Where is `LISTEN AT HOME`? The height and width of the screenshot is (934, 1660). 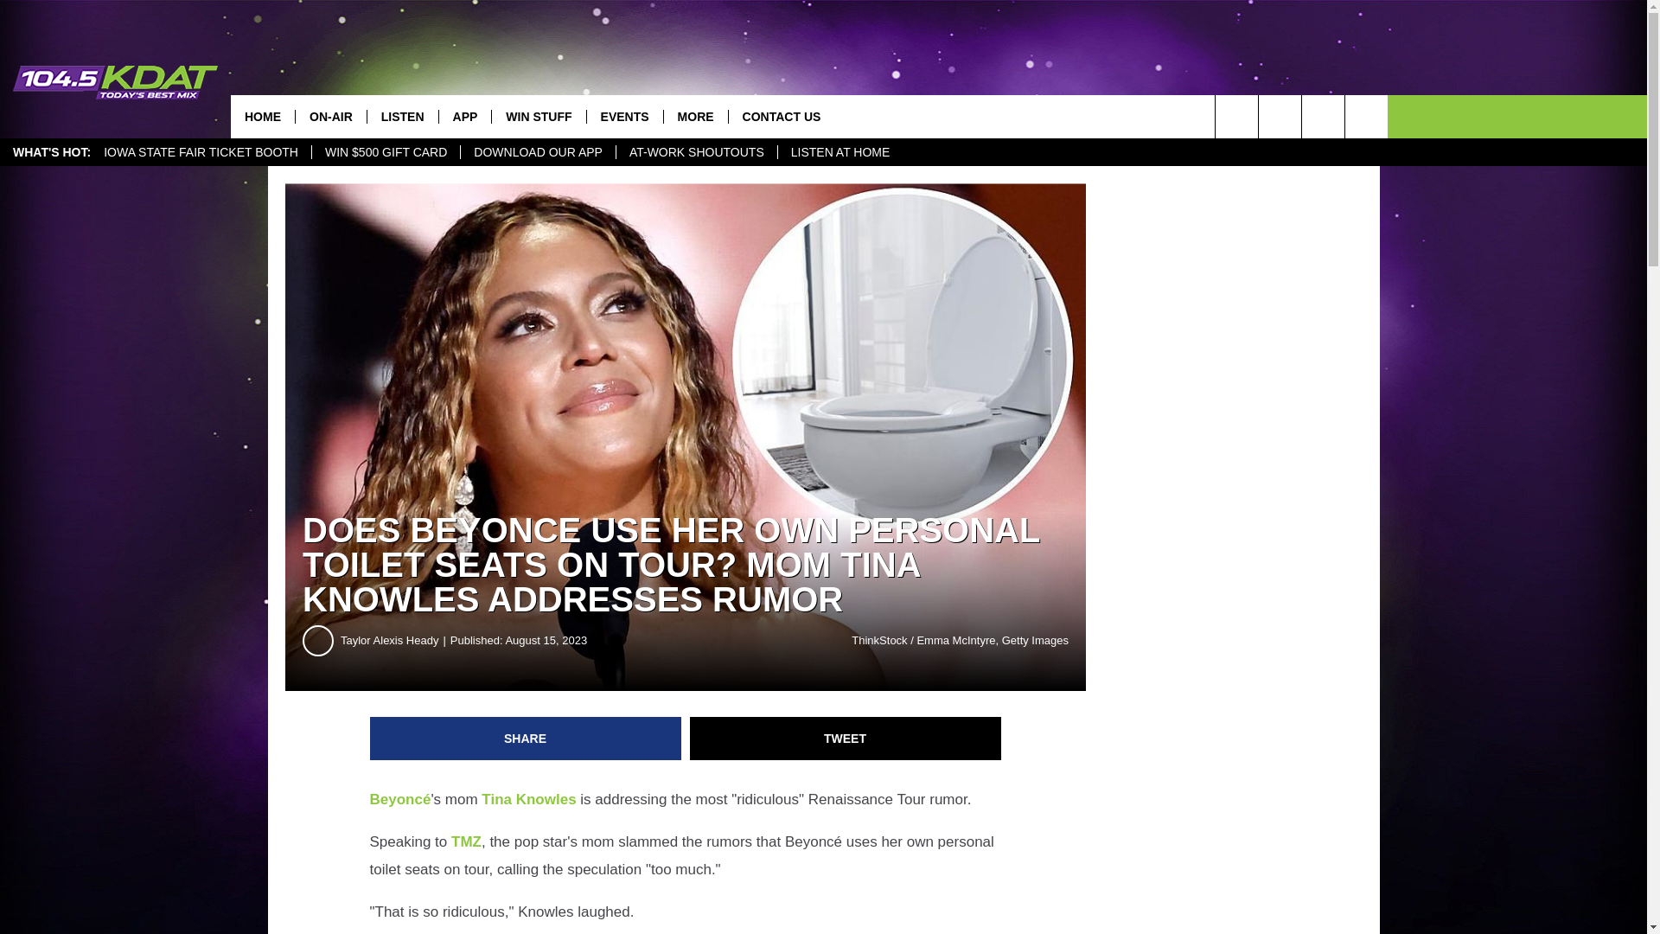 LISTEN AT HOME is located at coordinates (840, 152).